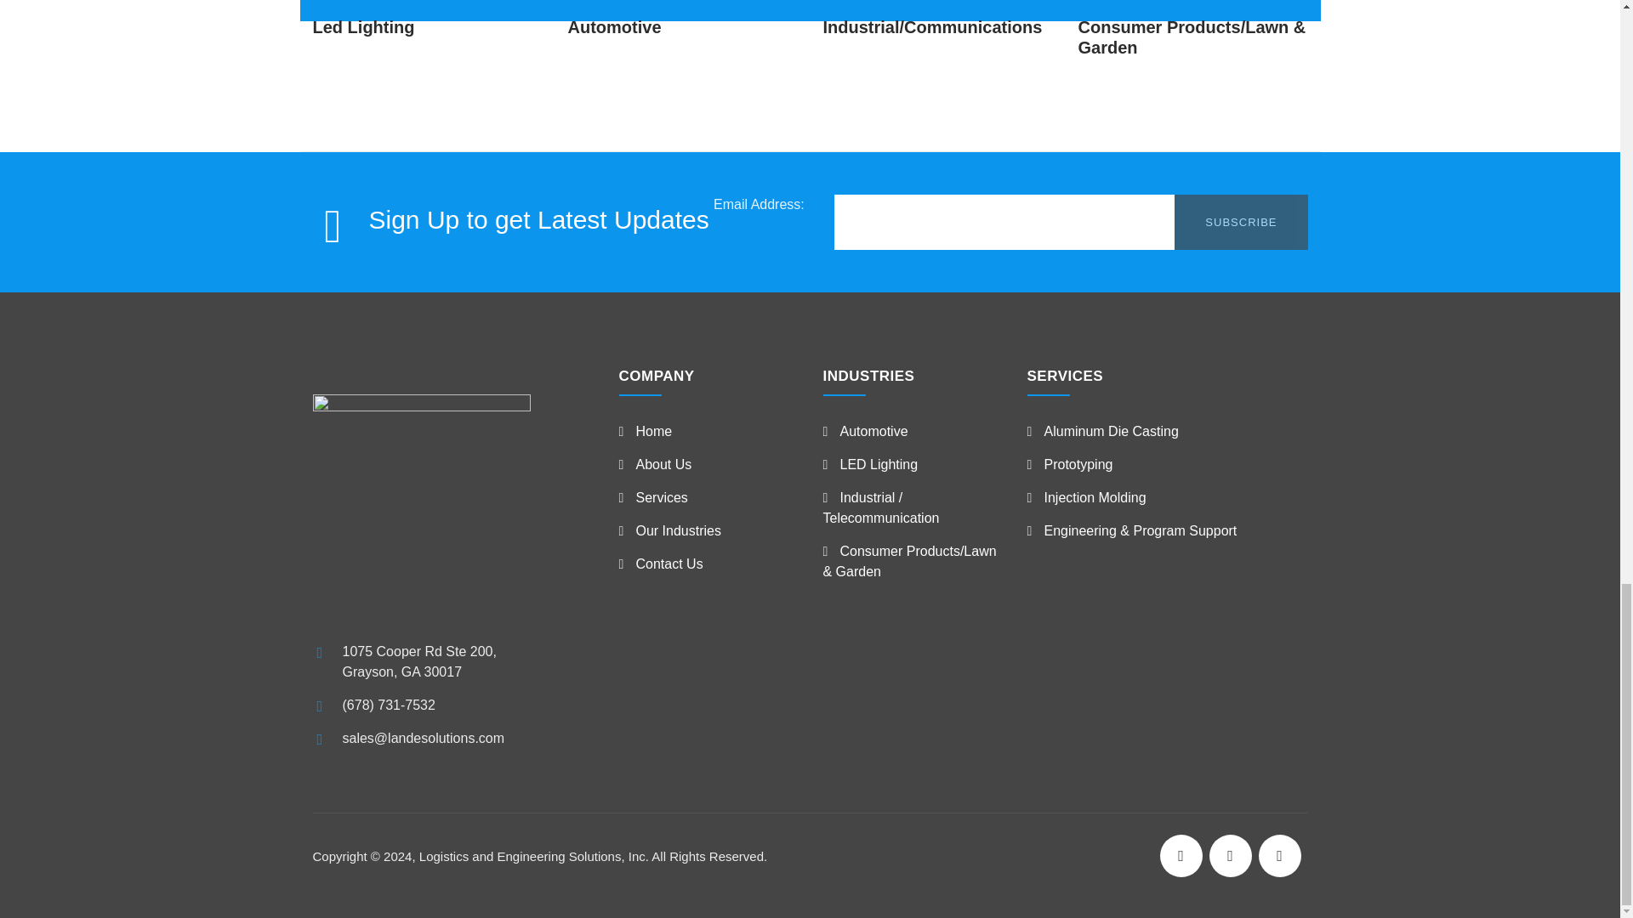 This screenshot has height=918, width=1633. Describe the element at coordinates (1240, 221) in the screenshot. I see `SUBSCRIBE` at that location.